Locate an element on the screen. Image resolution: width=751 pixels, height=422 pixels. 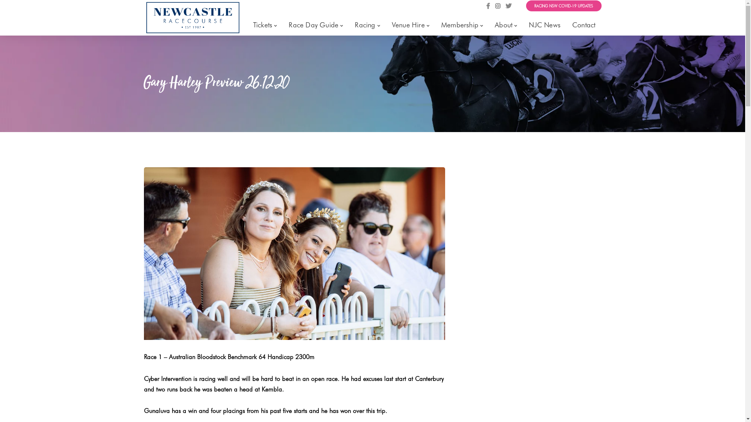
Racing is located at coordinates (367, 25).